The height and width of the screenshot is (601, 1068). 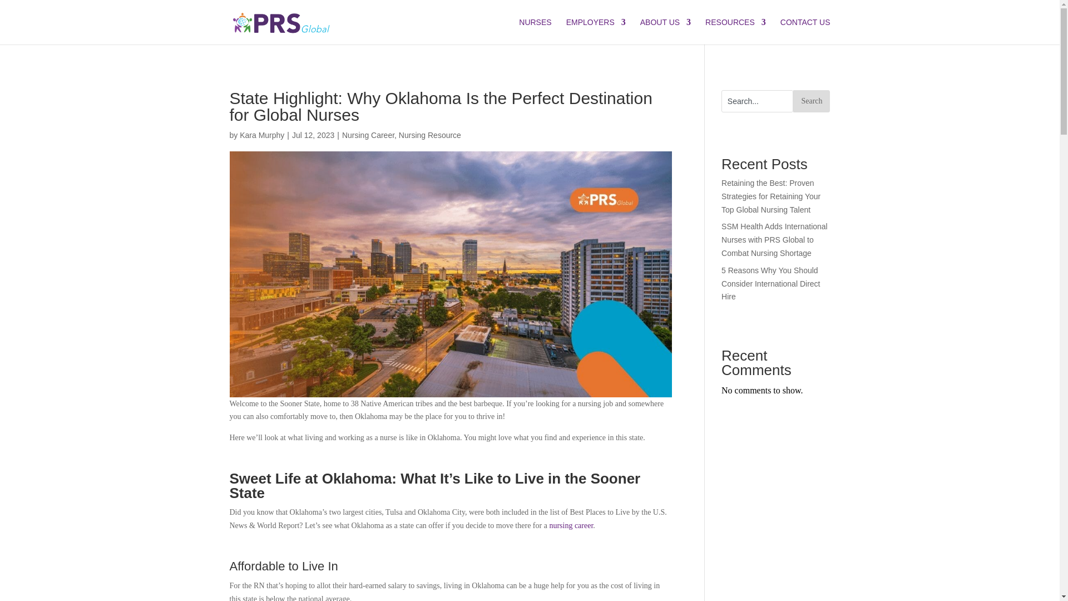 I want to click on PRSGlobal, so click(x=281, y=22).